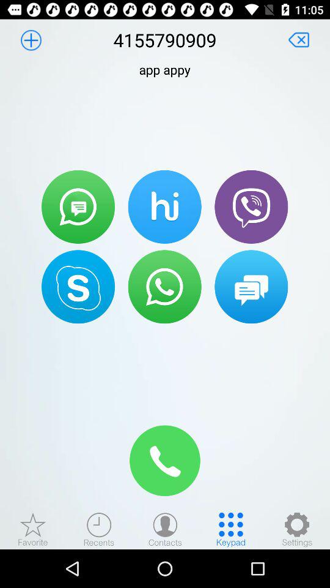  Describe the element at coordinates (299, 39) in the screenshot. I see `click on the back icon below time` at that location.